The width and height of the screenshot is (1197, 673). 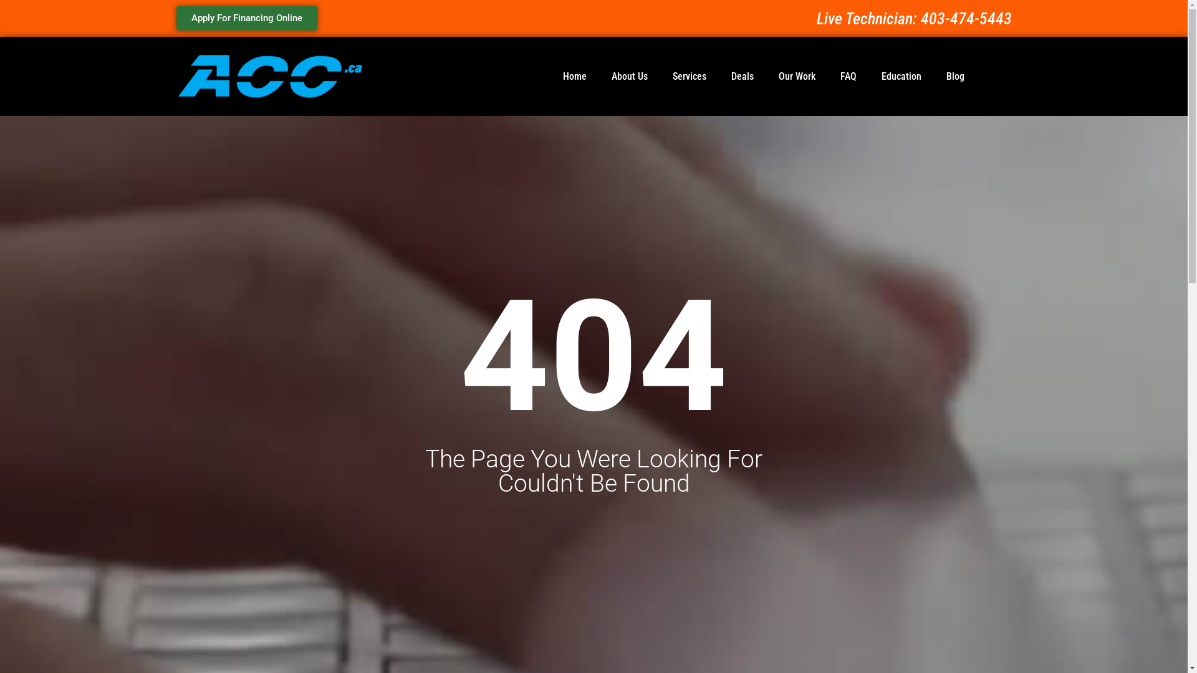 What do you see at coordinates (955, 77) in the screenshot?
I see `Blog` at bounding box center [955, 77].